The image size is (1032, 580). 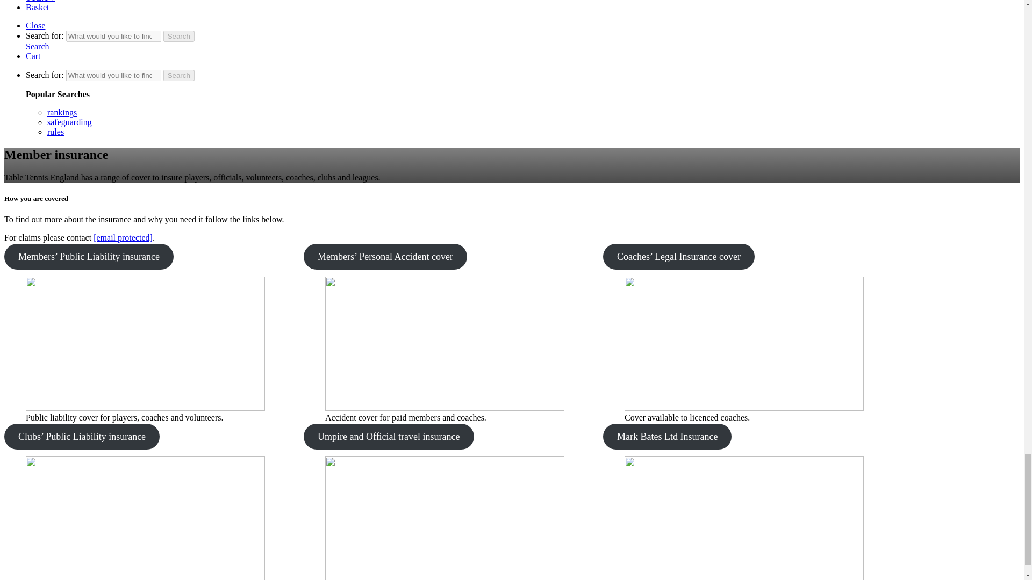 I want to click on Search, so click(x=178, y=75).